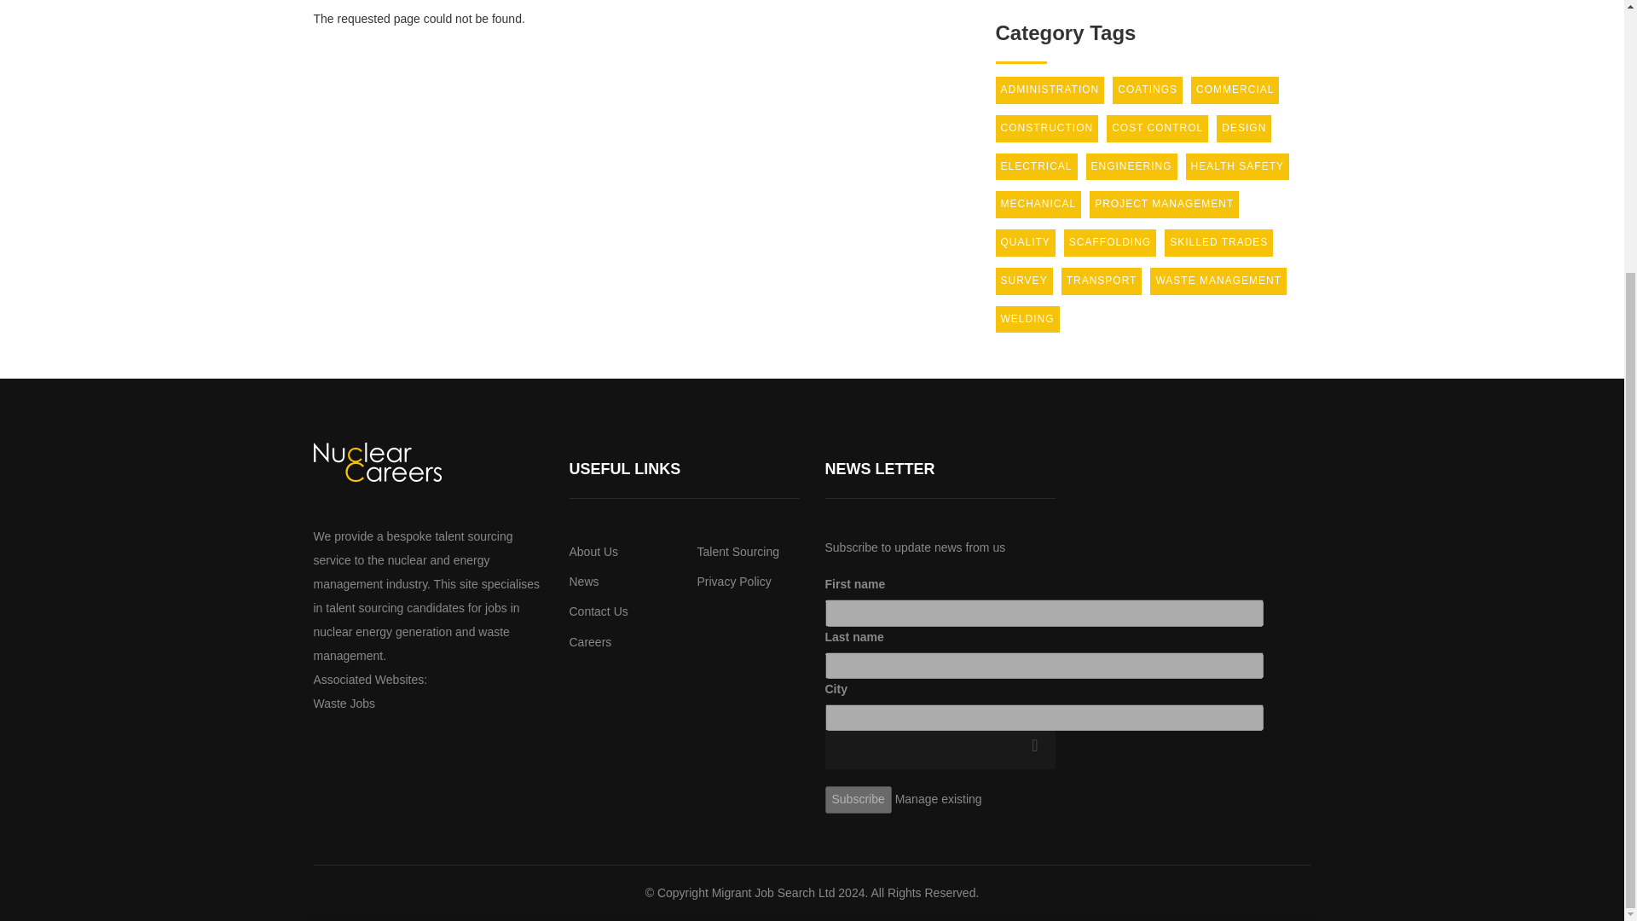  What do you see at coordinates (584, 582) in the screenshot?
I see `News` at bounding box center [584, 582].